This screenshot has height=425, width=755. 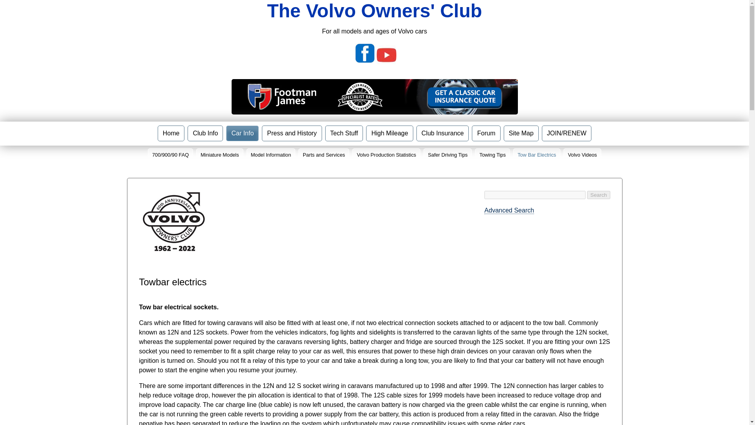 I want to click on Home, so click(x=171, y=133).